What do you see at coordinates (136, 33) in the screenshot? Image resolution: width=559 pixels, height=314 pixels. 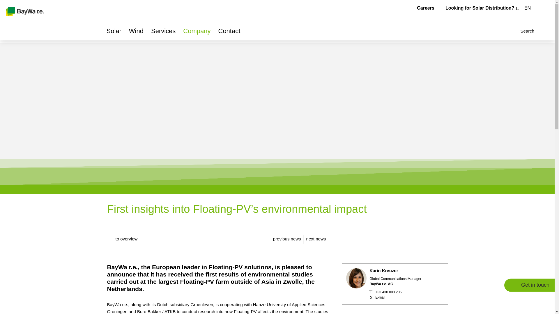 I see `Wind` at bounding box center [136, 33].